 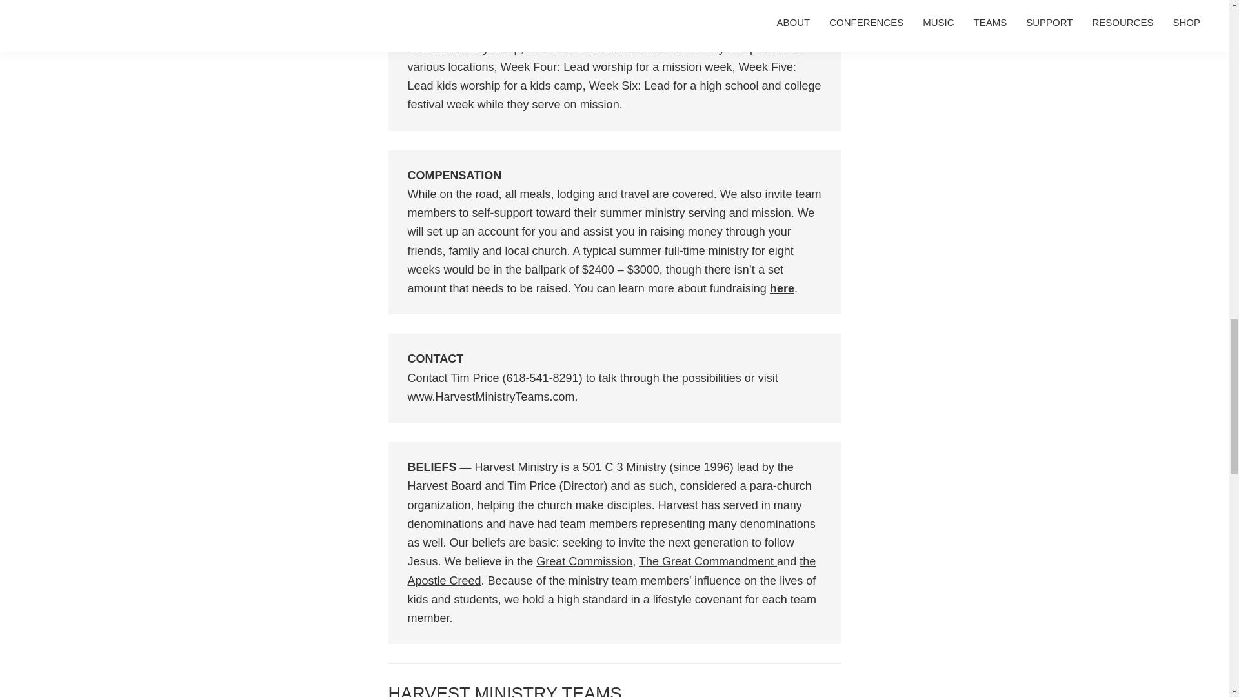 I want to click on The Great Commandment, so click(x=707, y=561).